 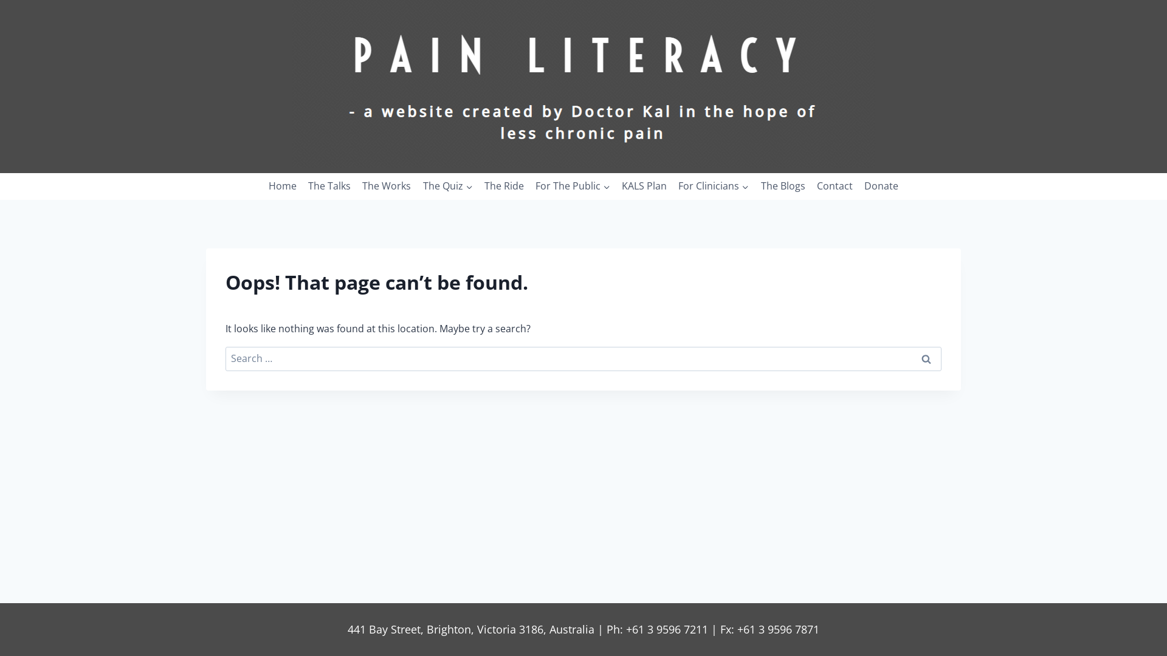 What do you see at coordinates (573, 187) in the screenshot?
I see `For The Public` at bounding box center [573, 187].